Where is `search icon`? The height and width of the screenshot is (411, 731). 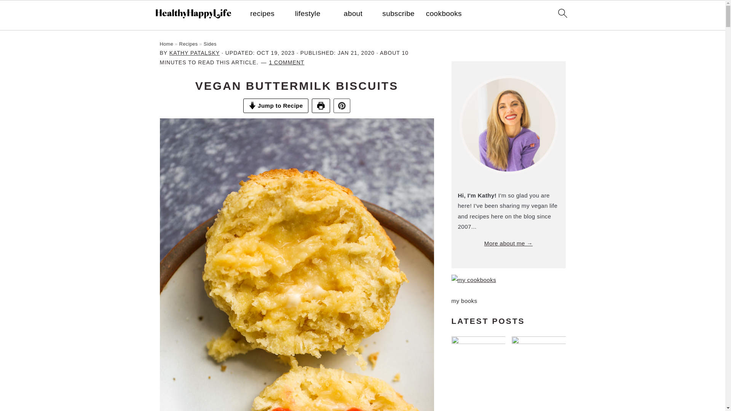 search icon is located at coordinates (562, 13).